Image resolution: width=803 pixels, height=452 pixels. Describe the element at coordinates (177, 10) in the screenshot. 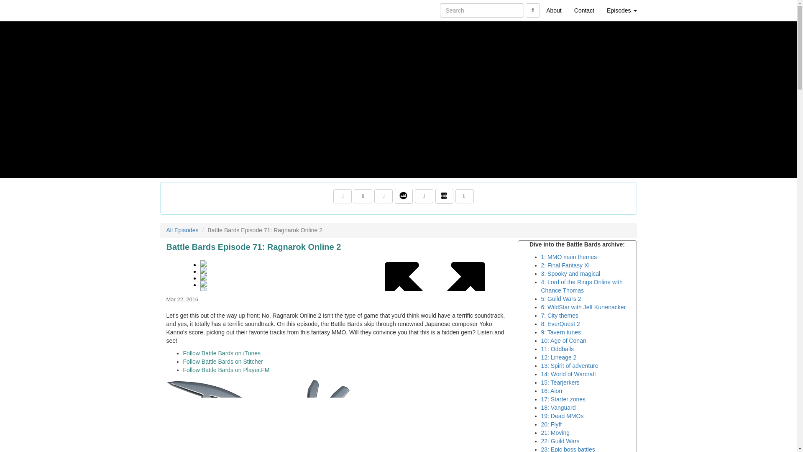

I see `Home Page` at that location.